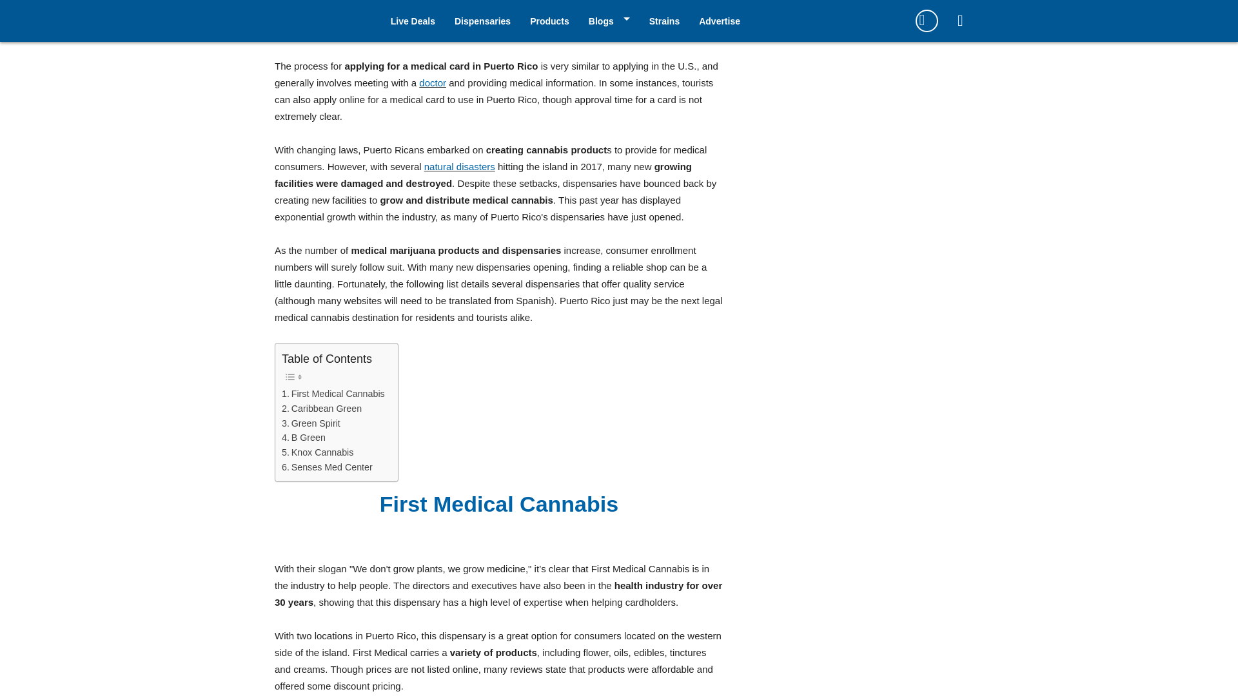  What do you see at coordinates (460, 166) in the screenshot?
I see `natural disasters` at bounding box center [460, 166].